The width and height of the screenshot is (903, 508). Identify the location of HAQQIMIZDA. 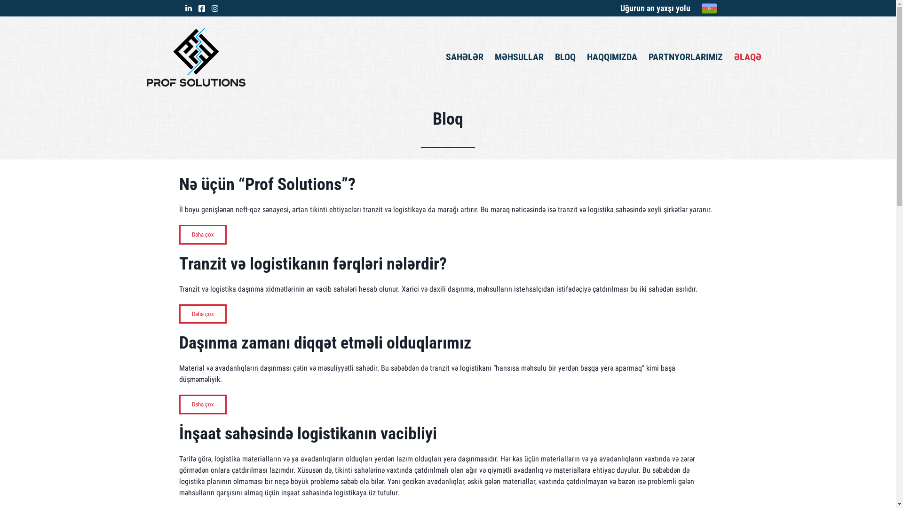
(612, 57).